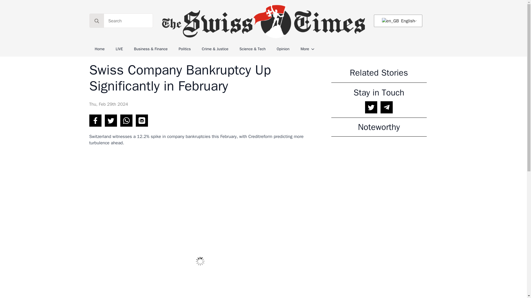 This screenshot has width=531, height=298. Describe the element at coordinates (119, 49) in the screenshot. I see `LIVE` at that location.